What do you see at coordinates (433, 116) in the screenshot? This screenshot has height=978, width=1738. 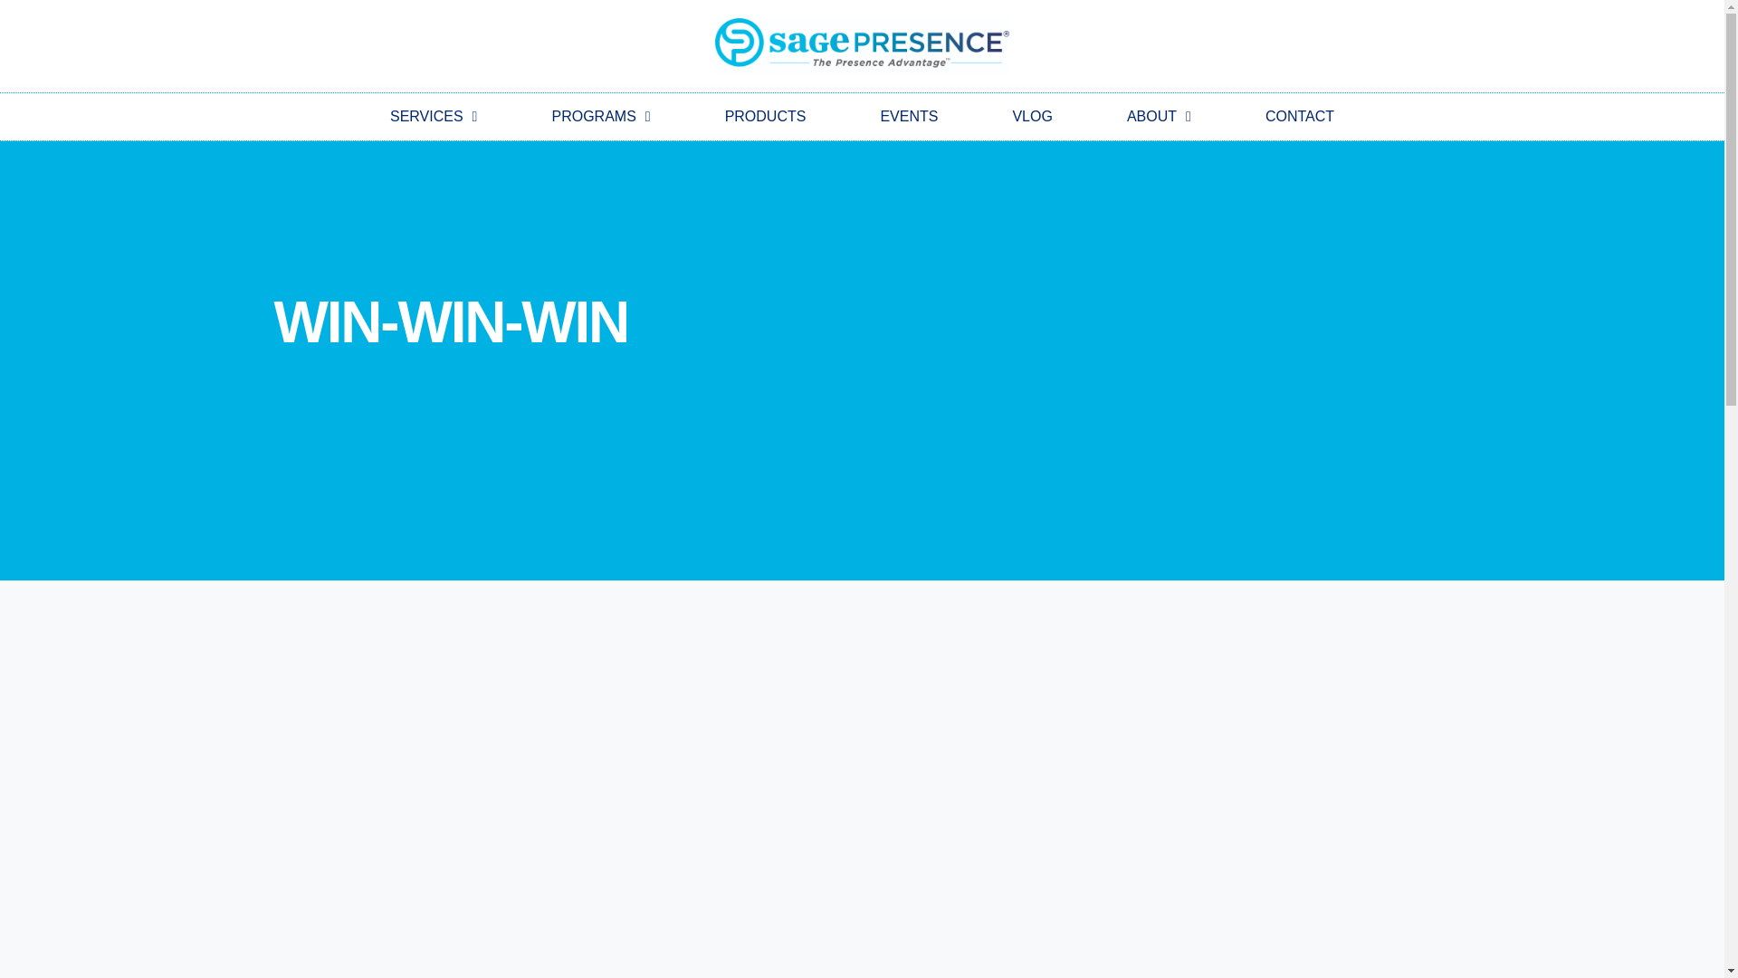 I see `SERVICES` at bounding box center [433, 116].